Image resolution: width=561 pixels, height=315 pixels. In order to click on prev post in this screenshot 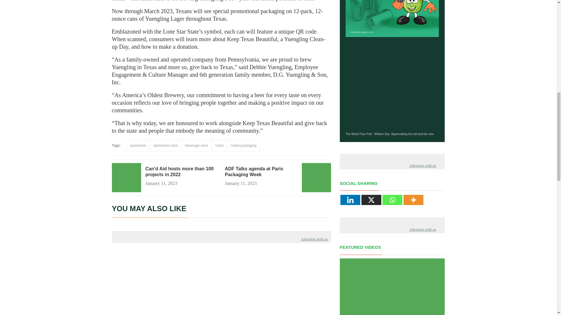, I will do `click(181, 172)`.